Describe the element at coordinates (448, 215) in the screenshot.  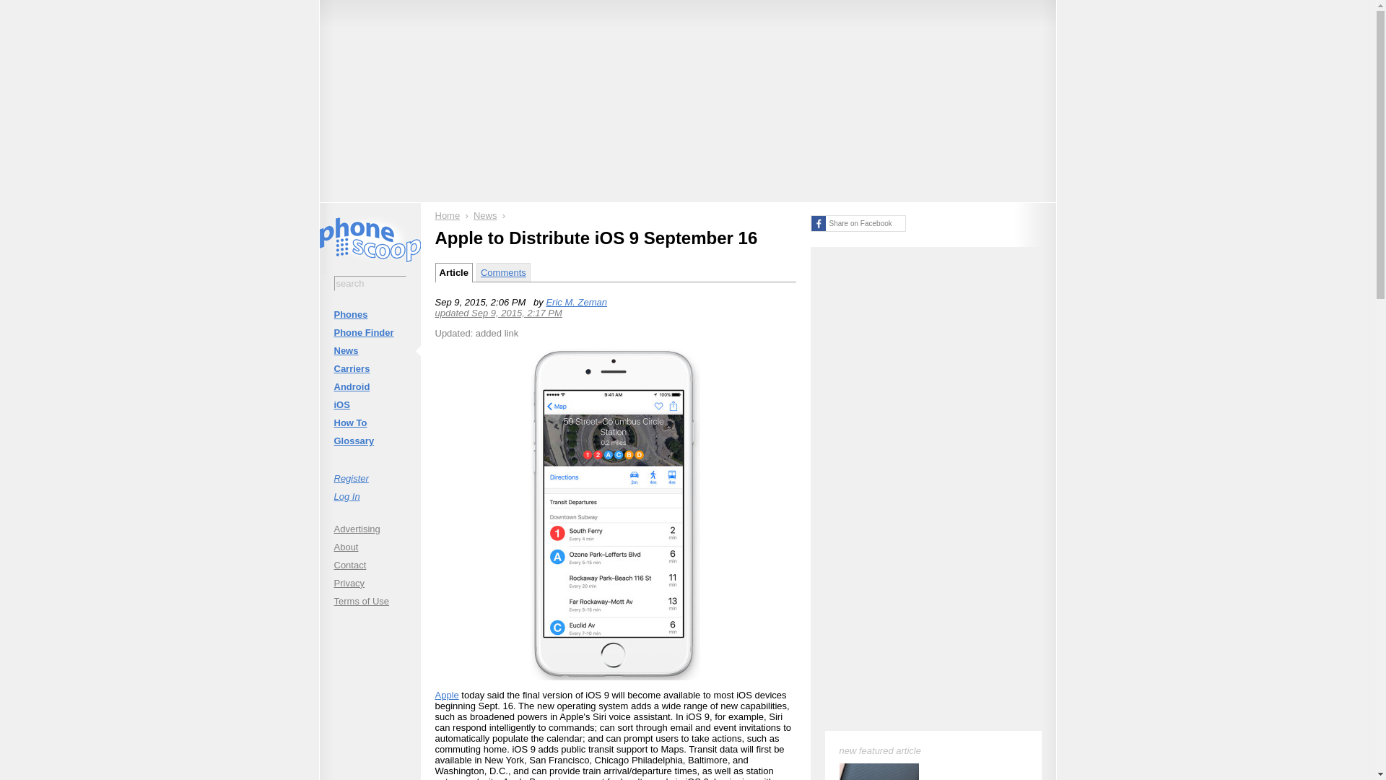
I see `Home` at that location.